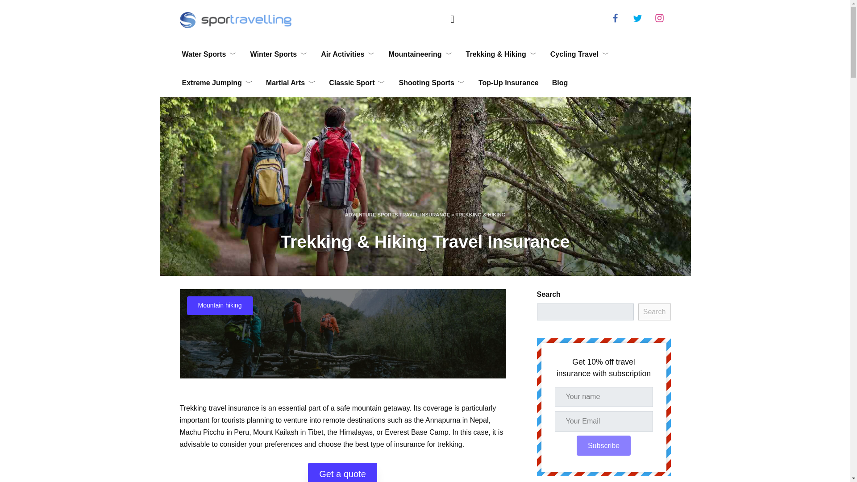 The image size is (857, 482). Describe the element at coordinates (348, 54) in the screenshot. I see `Air Activities` at that location.